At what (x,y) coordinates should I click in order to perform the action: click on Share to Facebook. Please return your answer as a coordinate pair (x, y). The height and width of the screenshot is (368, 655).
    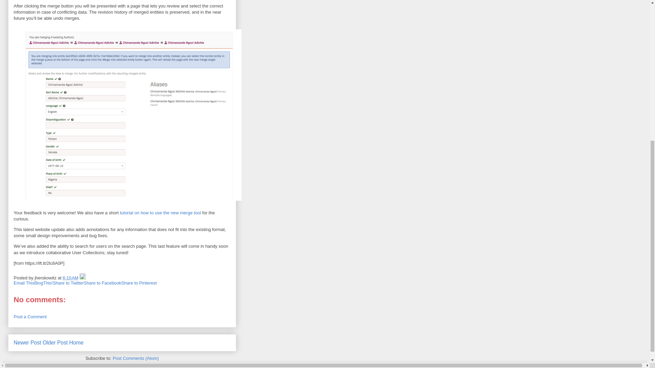
    Looking at the image, I should click on (102, 283).